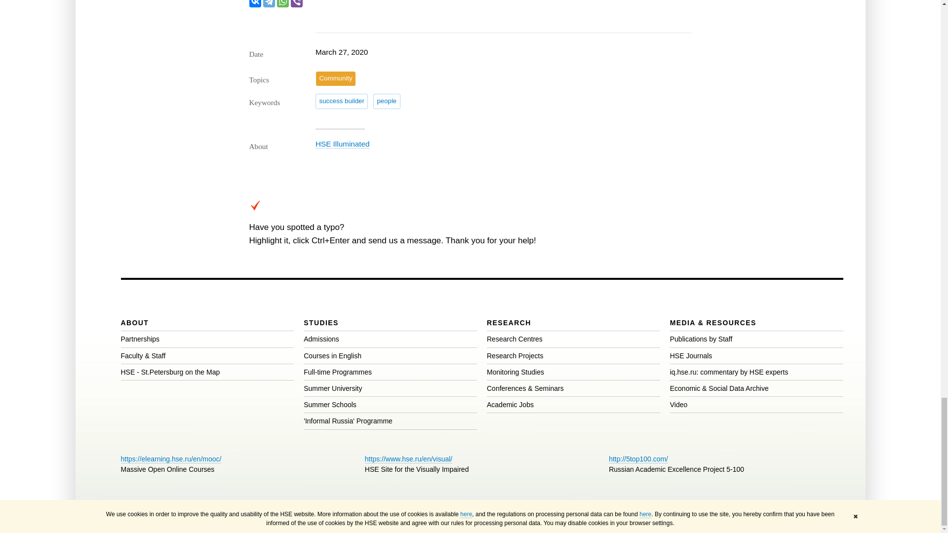 The height and width of the screenshot is (533, 948). I want to click on HSE Illuminated, so click(343, 144).